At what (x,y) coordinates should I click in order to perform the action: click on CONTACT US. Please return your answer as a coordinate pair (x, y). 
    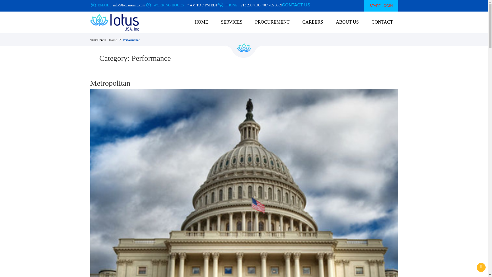
    Looking at the image, I should click on (296, 5).